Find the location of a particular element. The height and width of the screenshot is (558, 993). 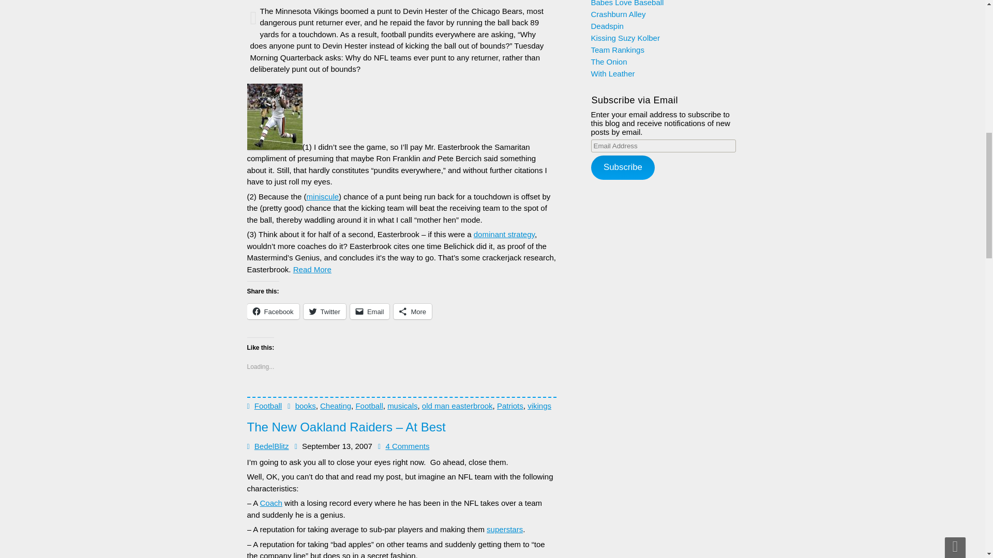

More is located at coordinates (413, 311).